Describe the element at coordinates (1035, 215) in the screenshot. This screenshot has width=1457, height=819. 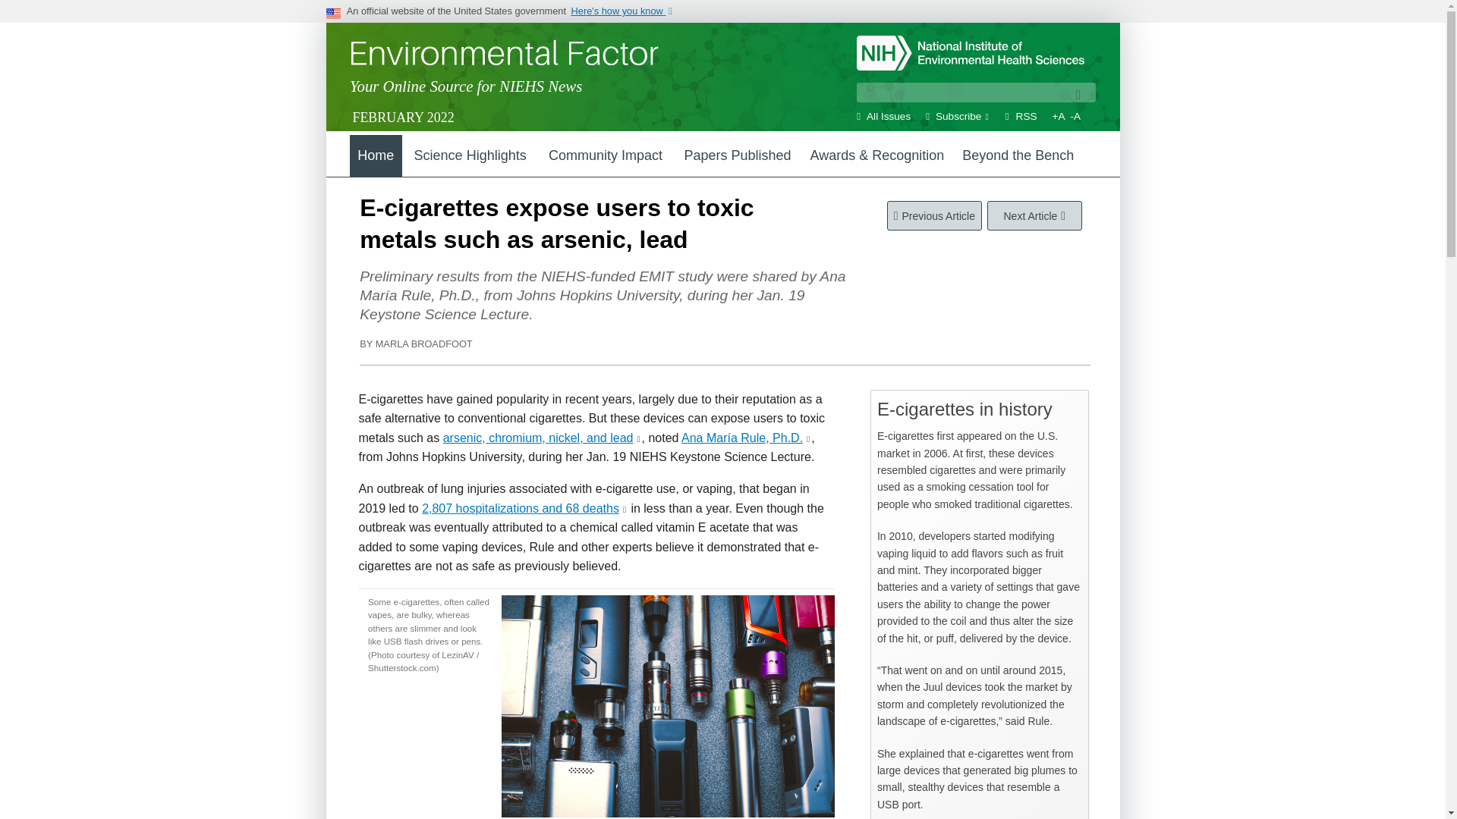
I see `Next Article` at that location.